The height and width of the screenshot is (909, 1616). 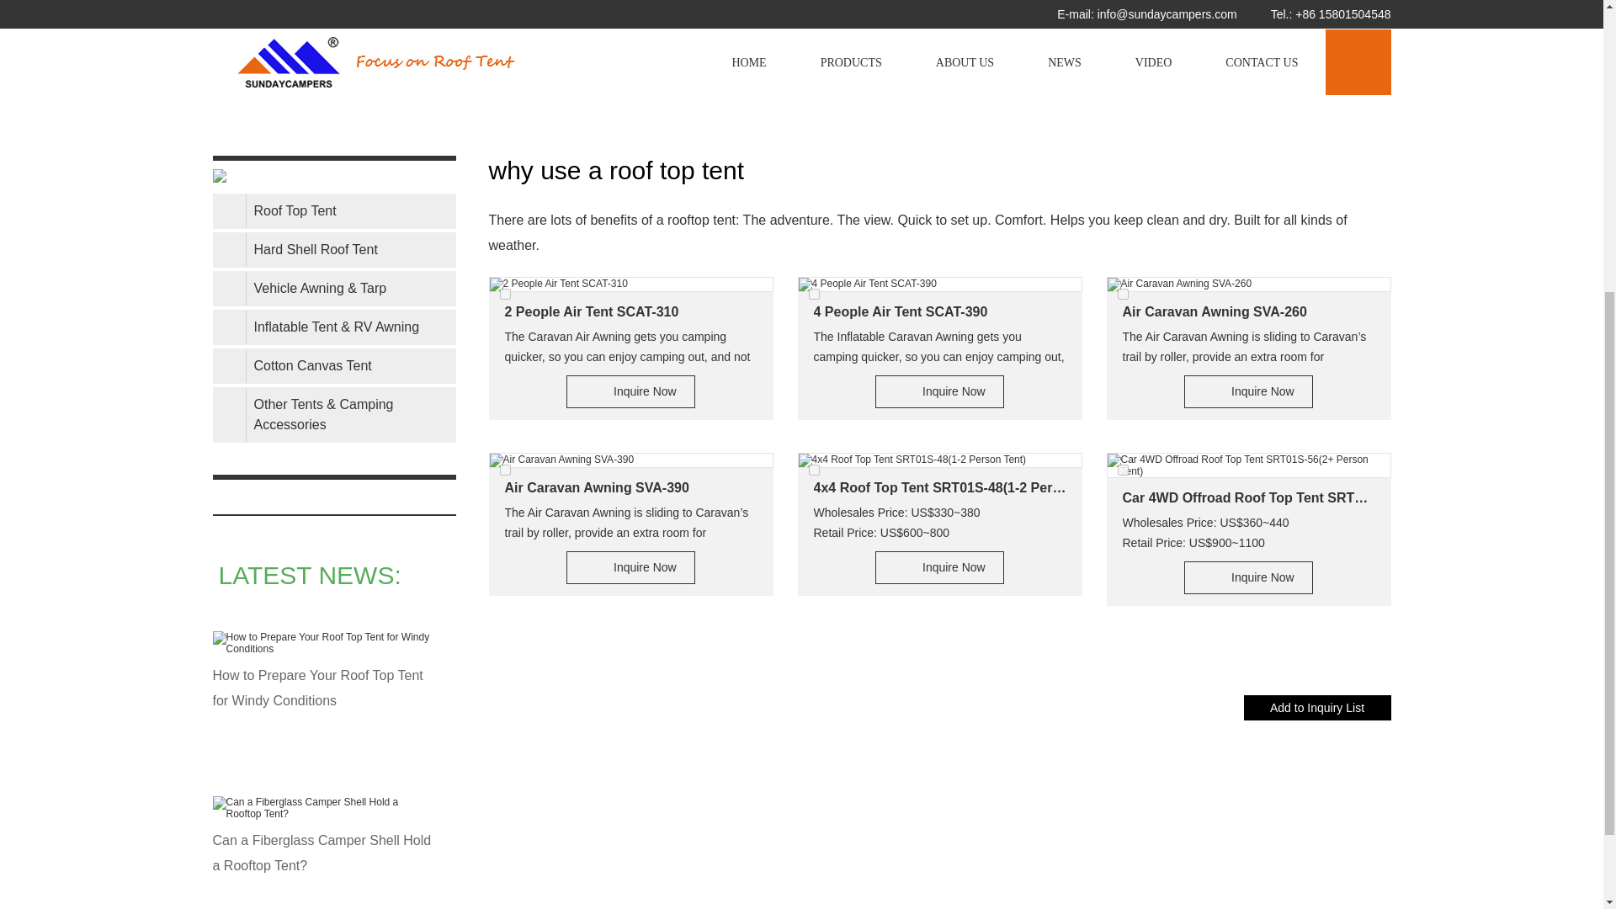 What do you see at coordinates (505, 470) in the screenshot?
I see `on` at bounding box center [505, 470].